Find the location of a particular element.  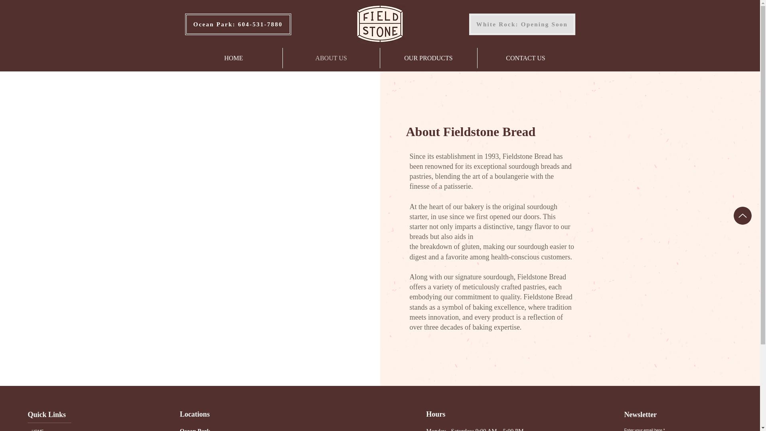

Ocean Park: 604-531-7880 is located at coordinates (238, 24).